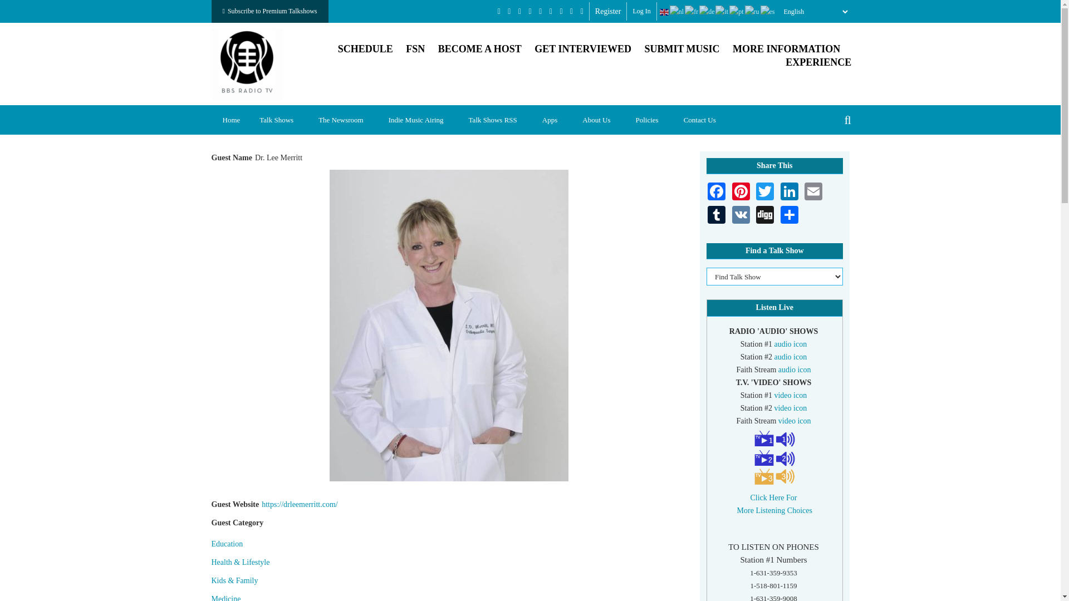  I want to click on BECOME A HOST, so click(480, 49).